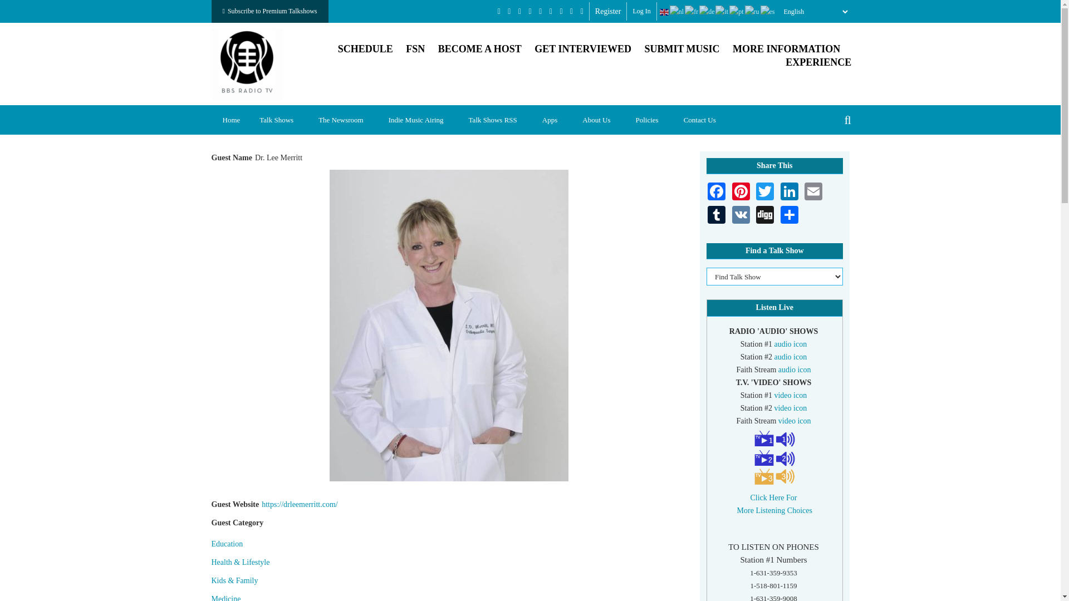  I want to click on BECOME A HOST, so click(480, 49).